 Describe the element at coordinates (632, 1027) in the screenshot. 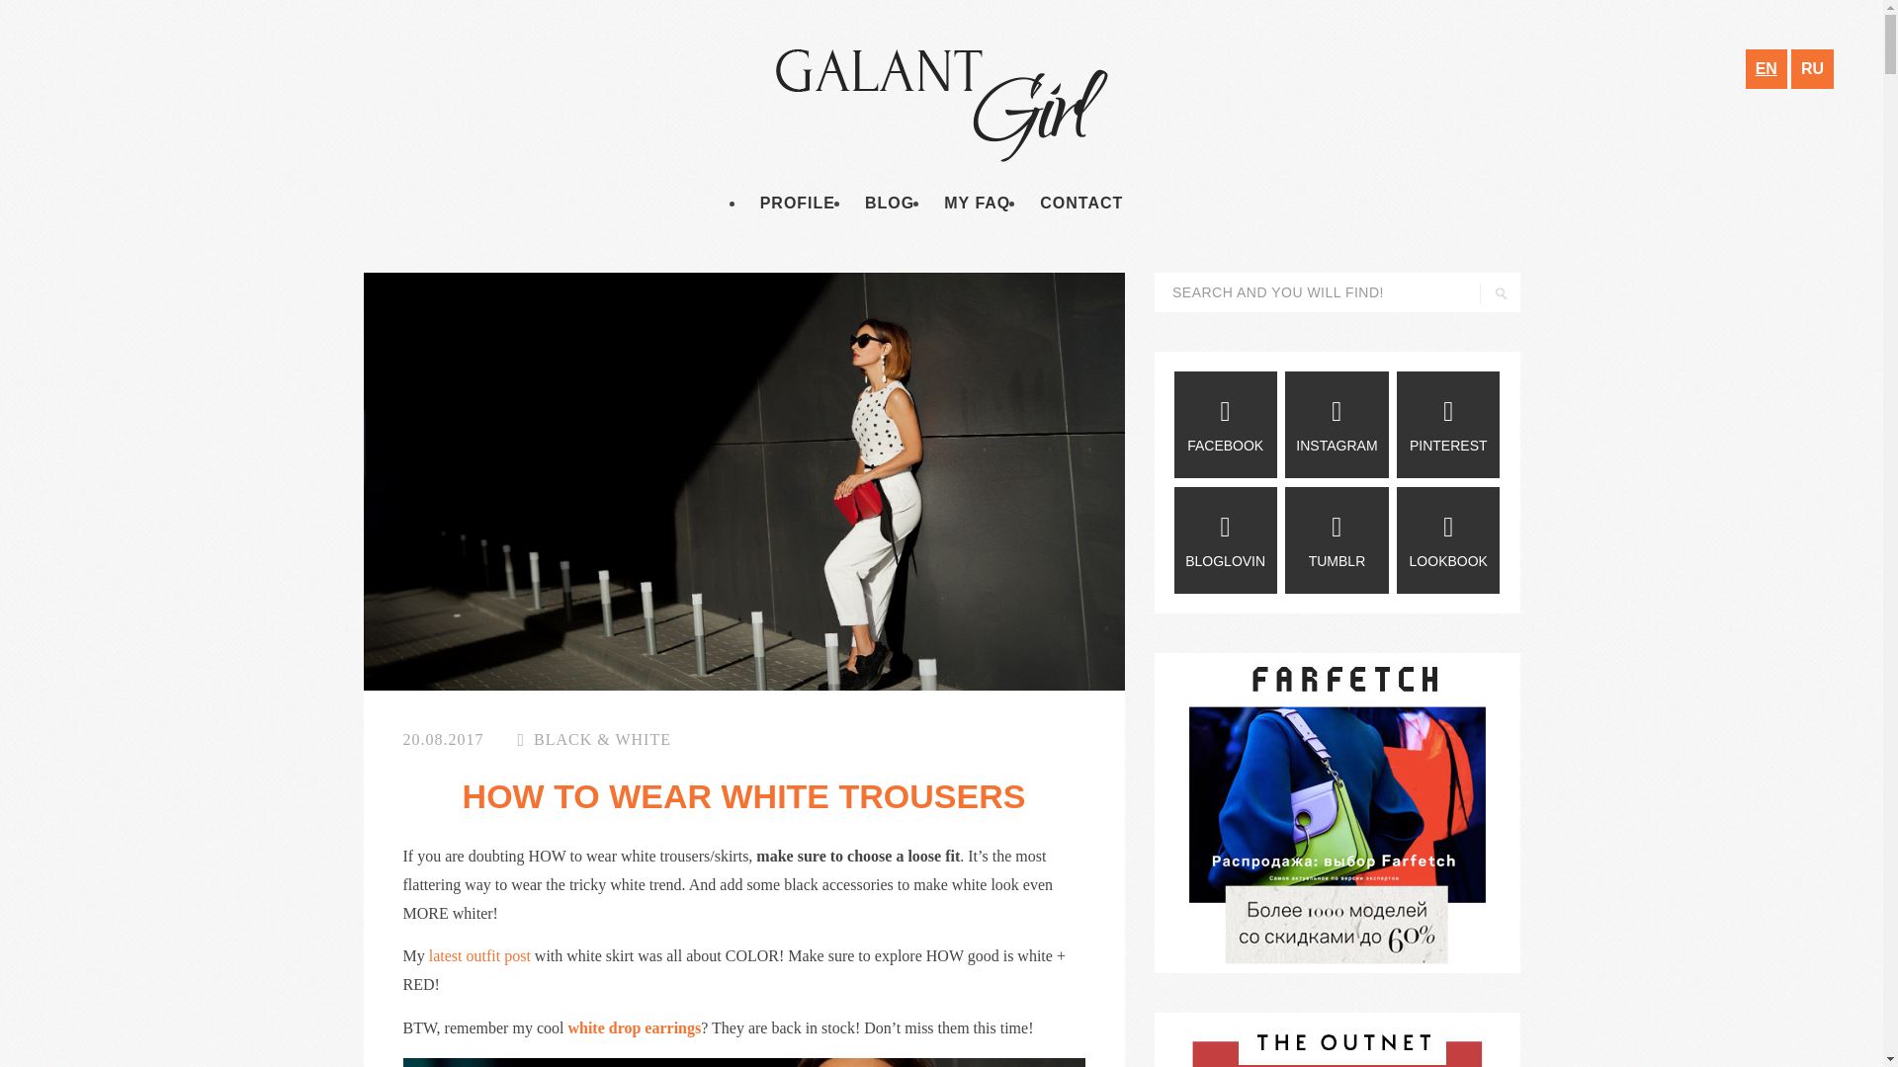

I see `white drop earrings` at that location.